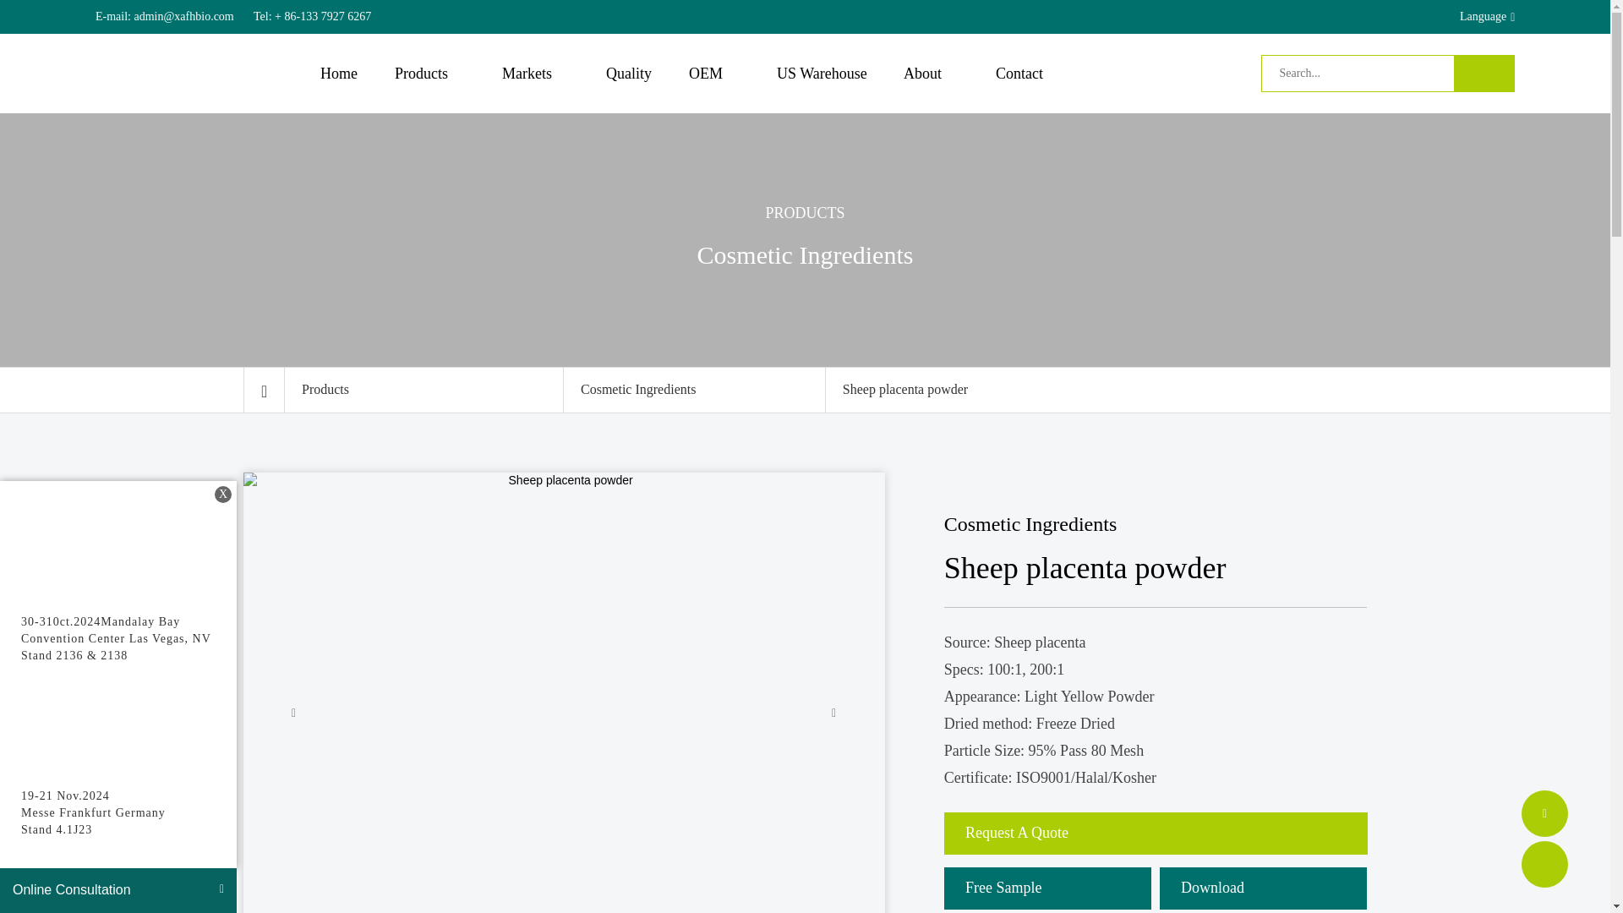  I want to click on Go to the Cosmetic Ingredients Category archives., so click(695, 391).